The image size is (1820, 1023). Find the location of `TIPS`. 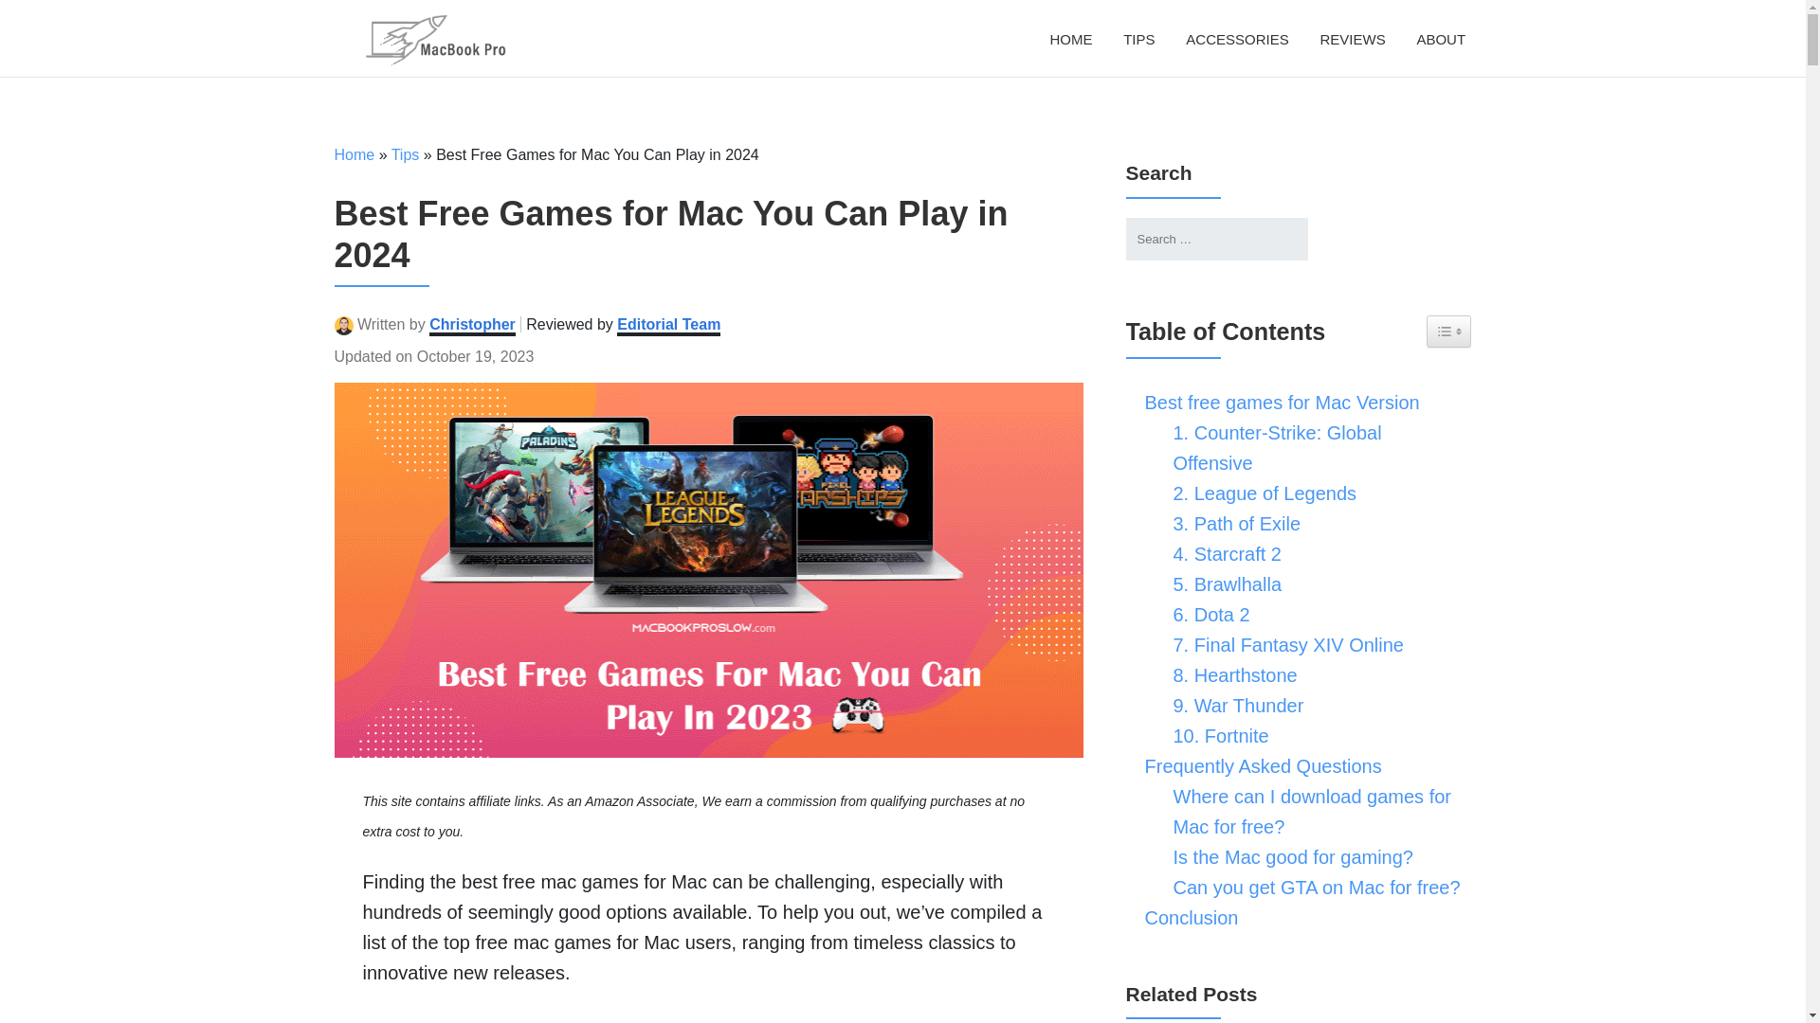

TIPS is located at coordinates (1138, 39).